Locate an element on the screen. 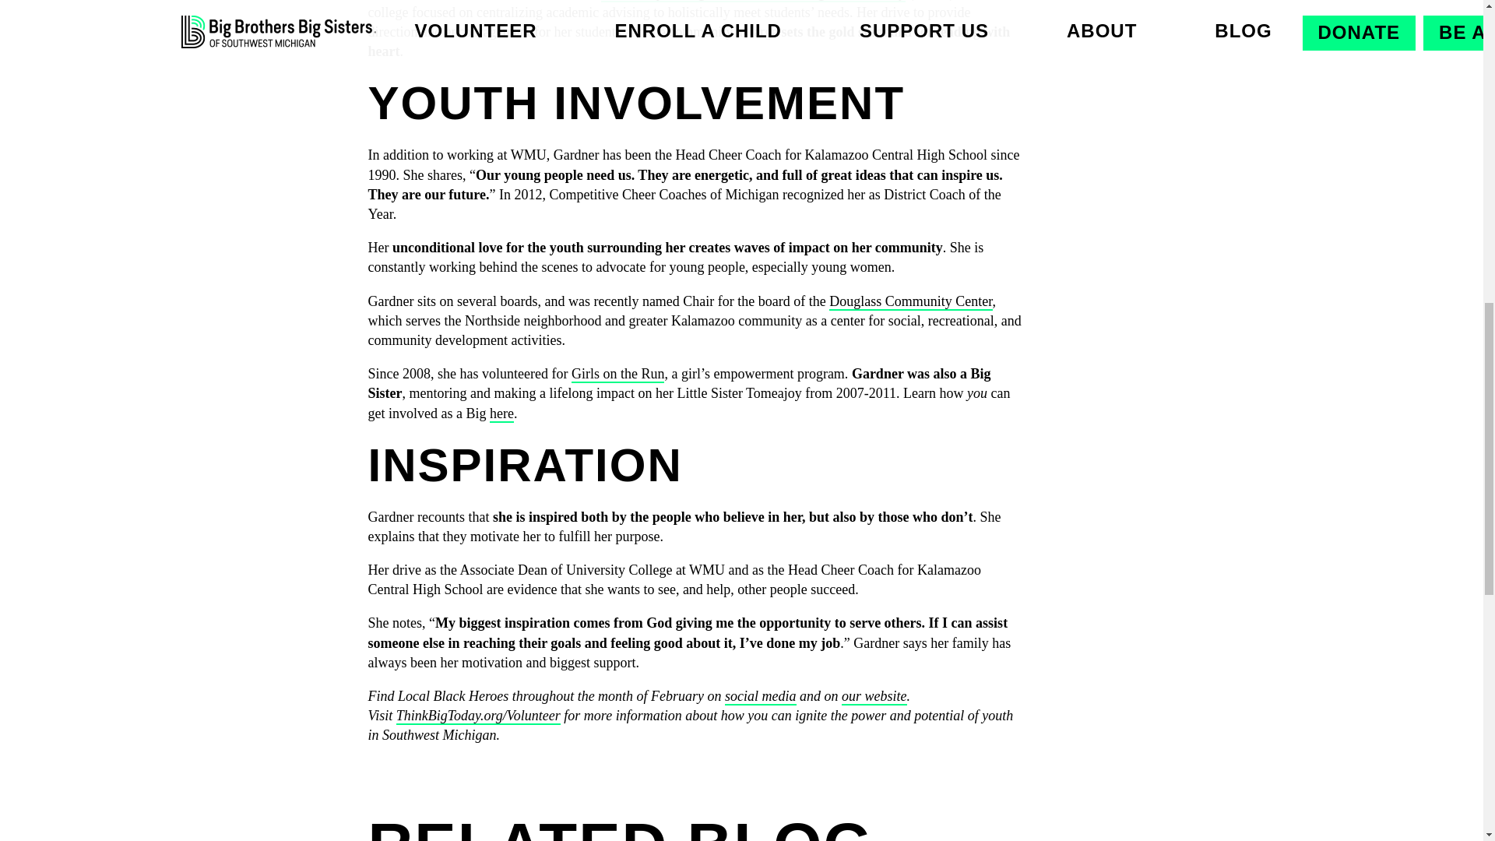 This screenshot has height=841, width=1495. social media is located at coordinates (761, 696).